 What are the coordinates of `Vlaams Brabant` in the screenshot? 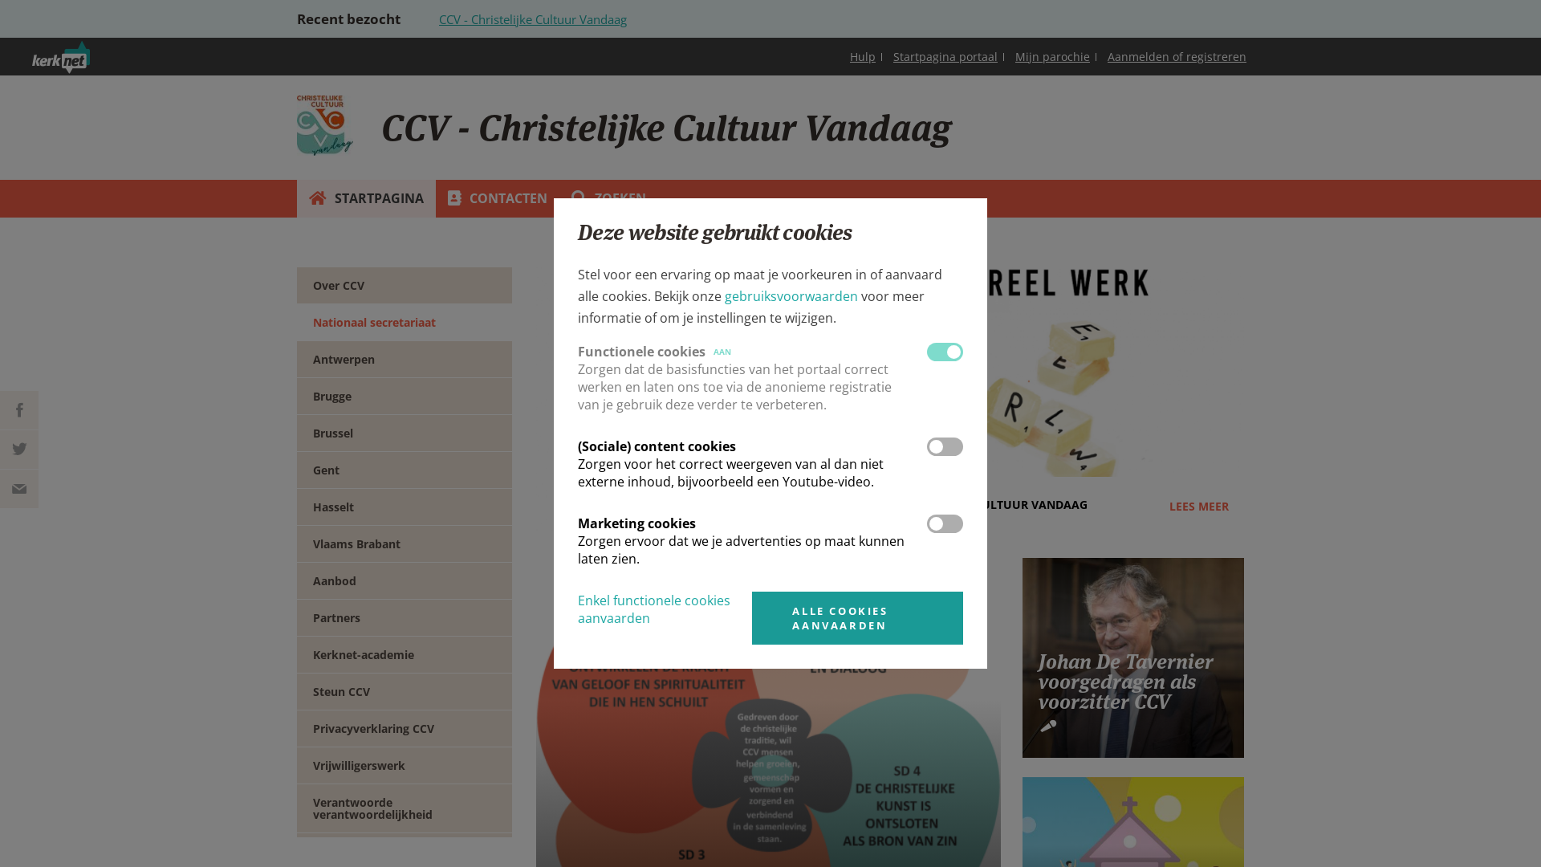 It's located at (405, 544).